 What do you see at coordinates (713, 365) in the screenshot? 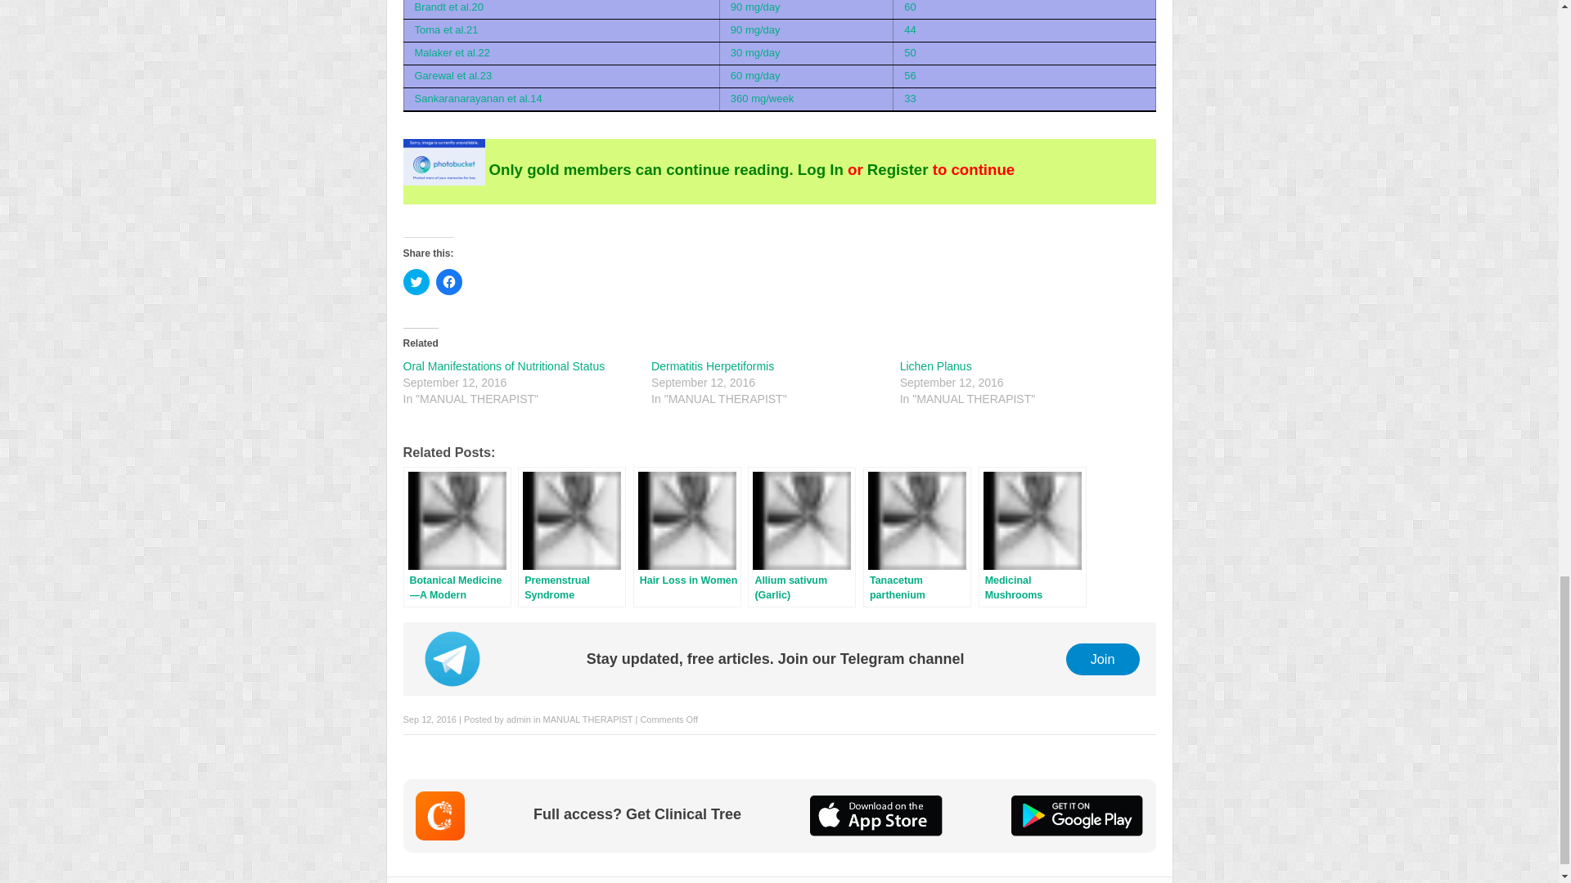
I see `Dermatitis Herpetiformis` at bounding box center [713, 365].